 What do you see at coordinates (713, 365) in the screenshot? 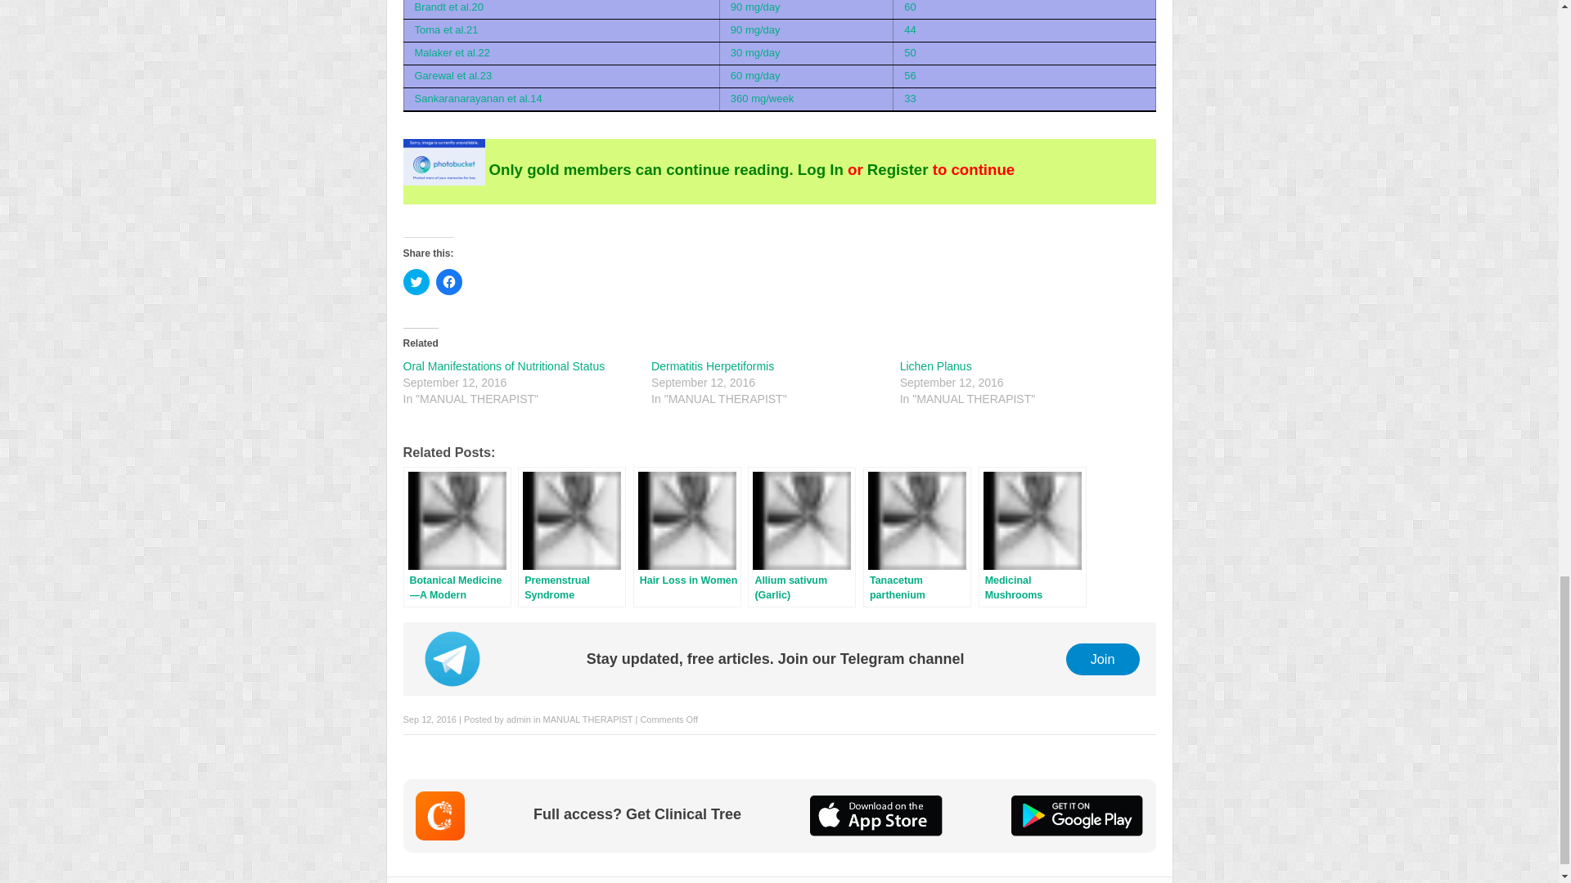
I see `Dermatitis Herpetiformis` at bounding box center [713, 365].